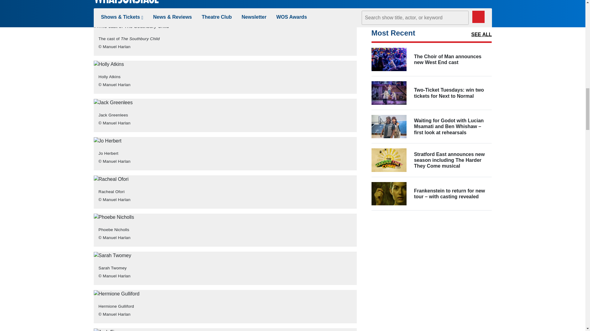  Describe the element at coordinates (111, 179) in the screenshot. I see `Racheal Ofori` at that location.